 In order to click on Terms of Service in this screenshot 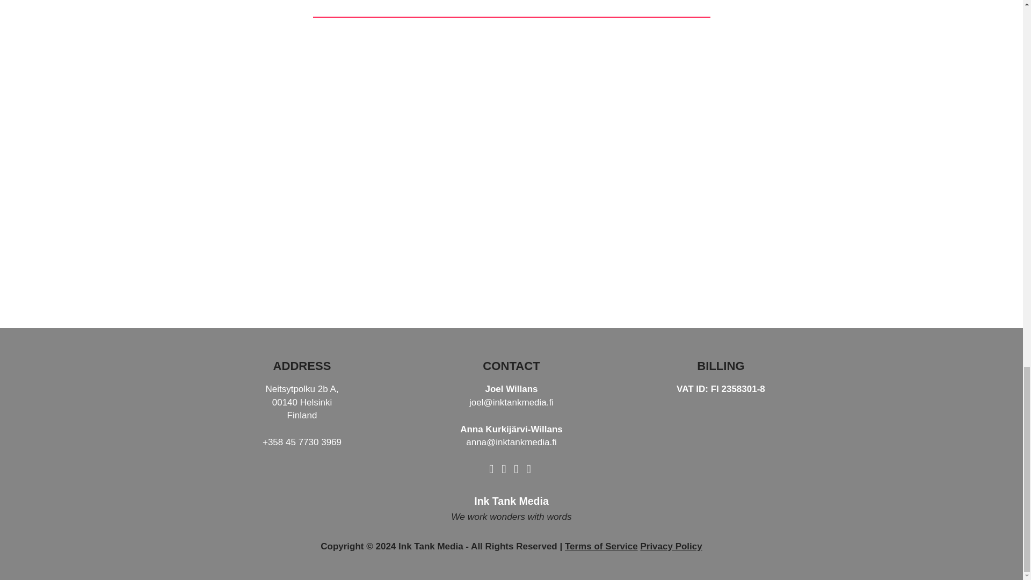, I will do `click(601, 546)`.